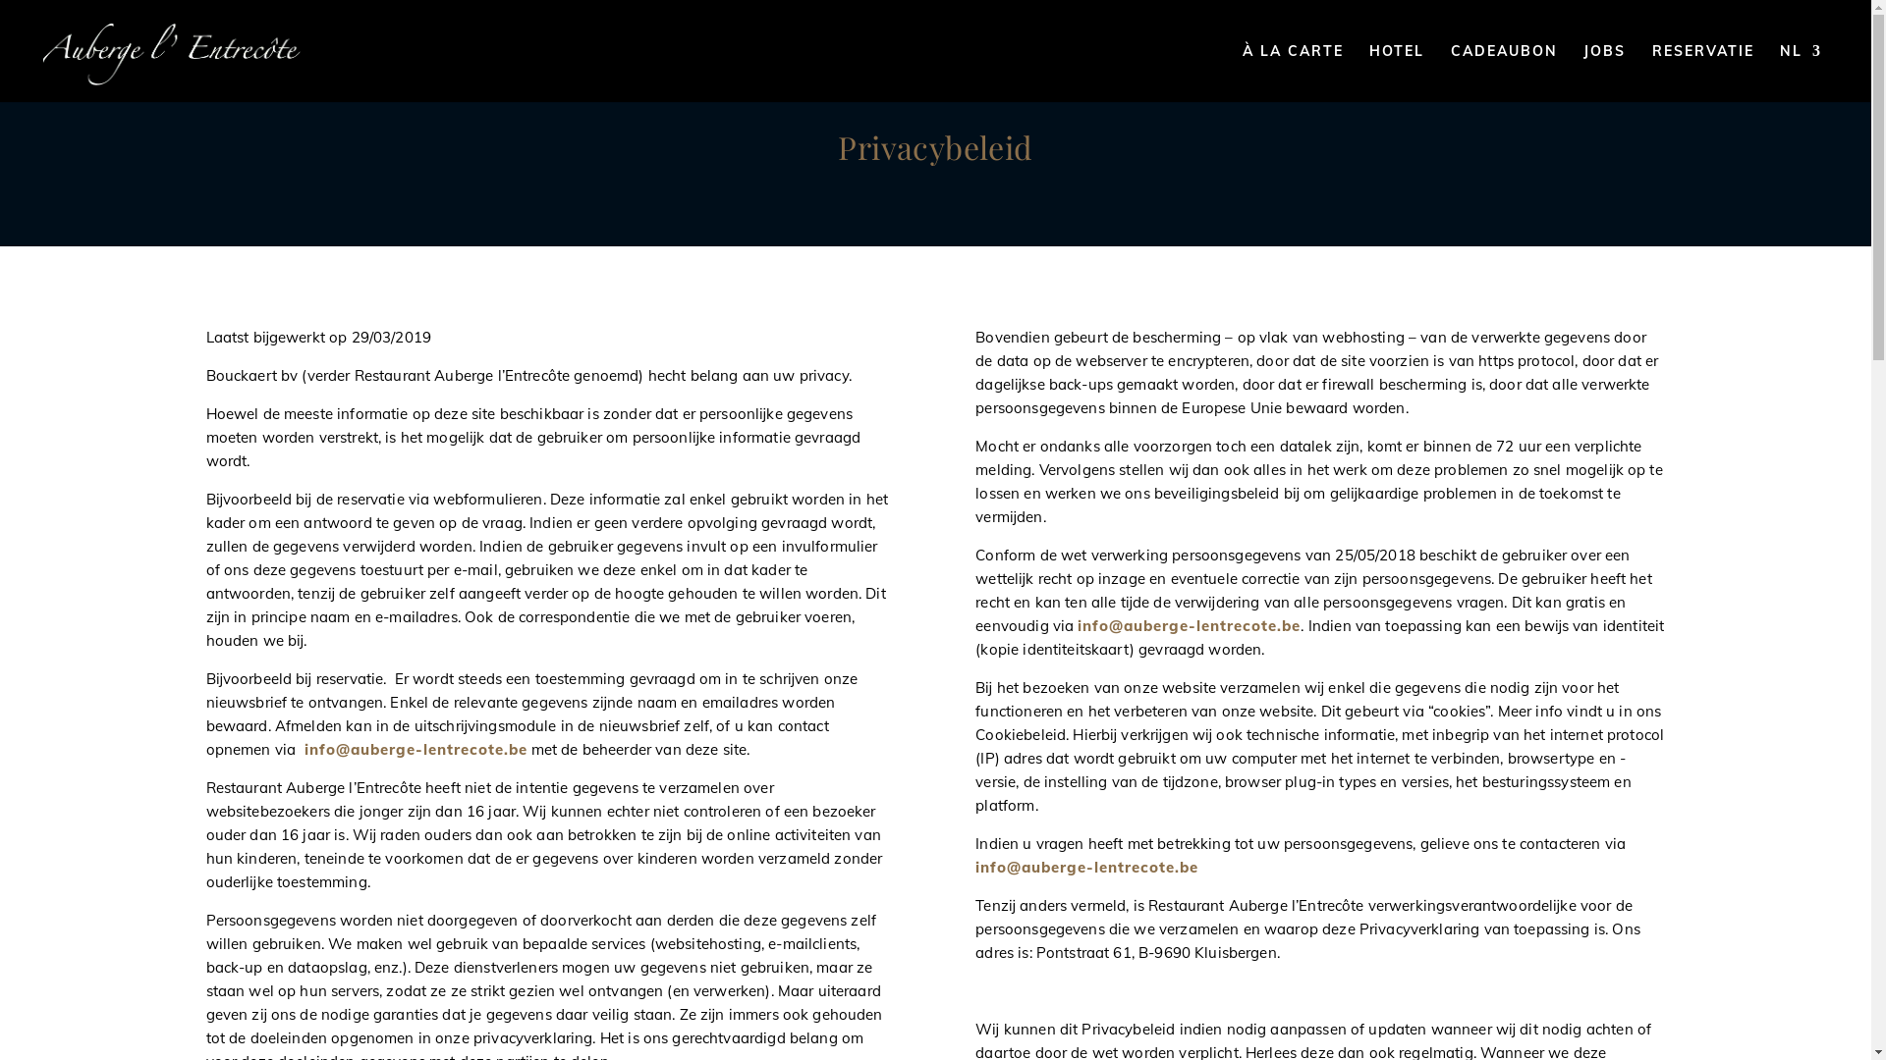 This screenshot has height=1060, width=1886. Describe the element at coordinates (1505, 73) in the screenshot. I see `CADEAUBON` at that location.